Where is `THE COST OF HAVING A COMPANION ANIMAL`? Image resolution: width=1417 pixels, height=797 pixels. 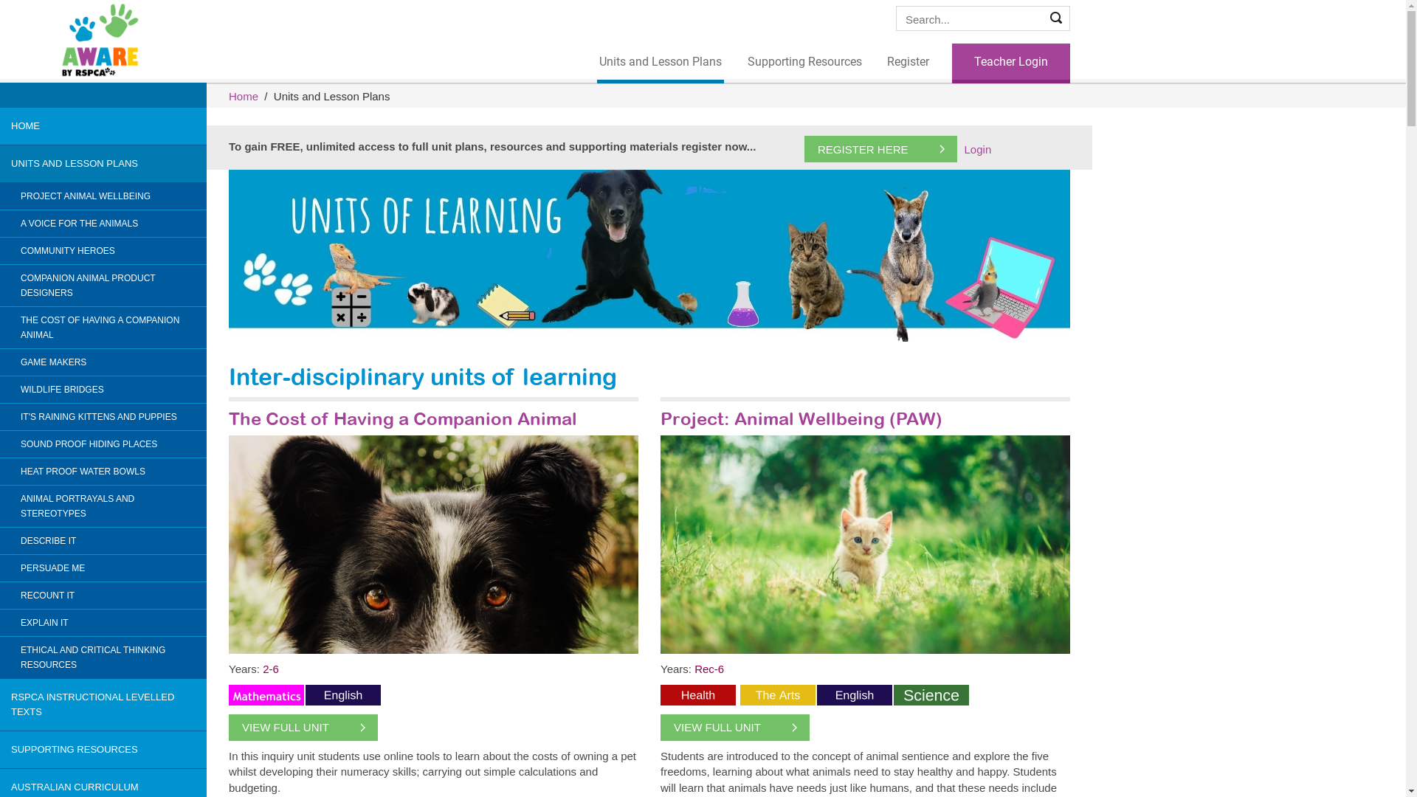
THE COST OF HAVING A COMPANION ANIMAL is located at coordinates (103, 328).